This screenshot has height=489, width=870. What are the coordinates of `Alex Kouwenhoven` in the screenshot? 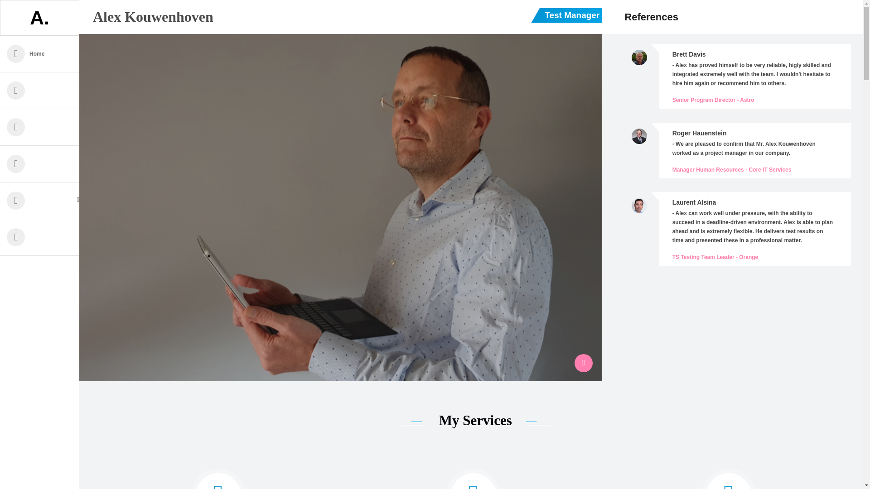 It's located at (153, 17).